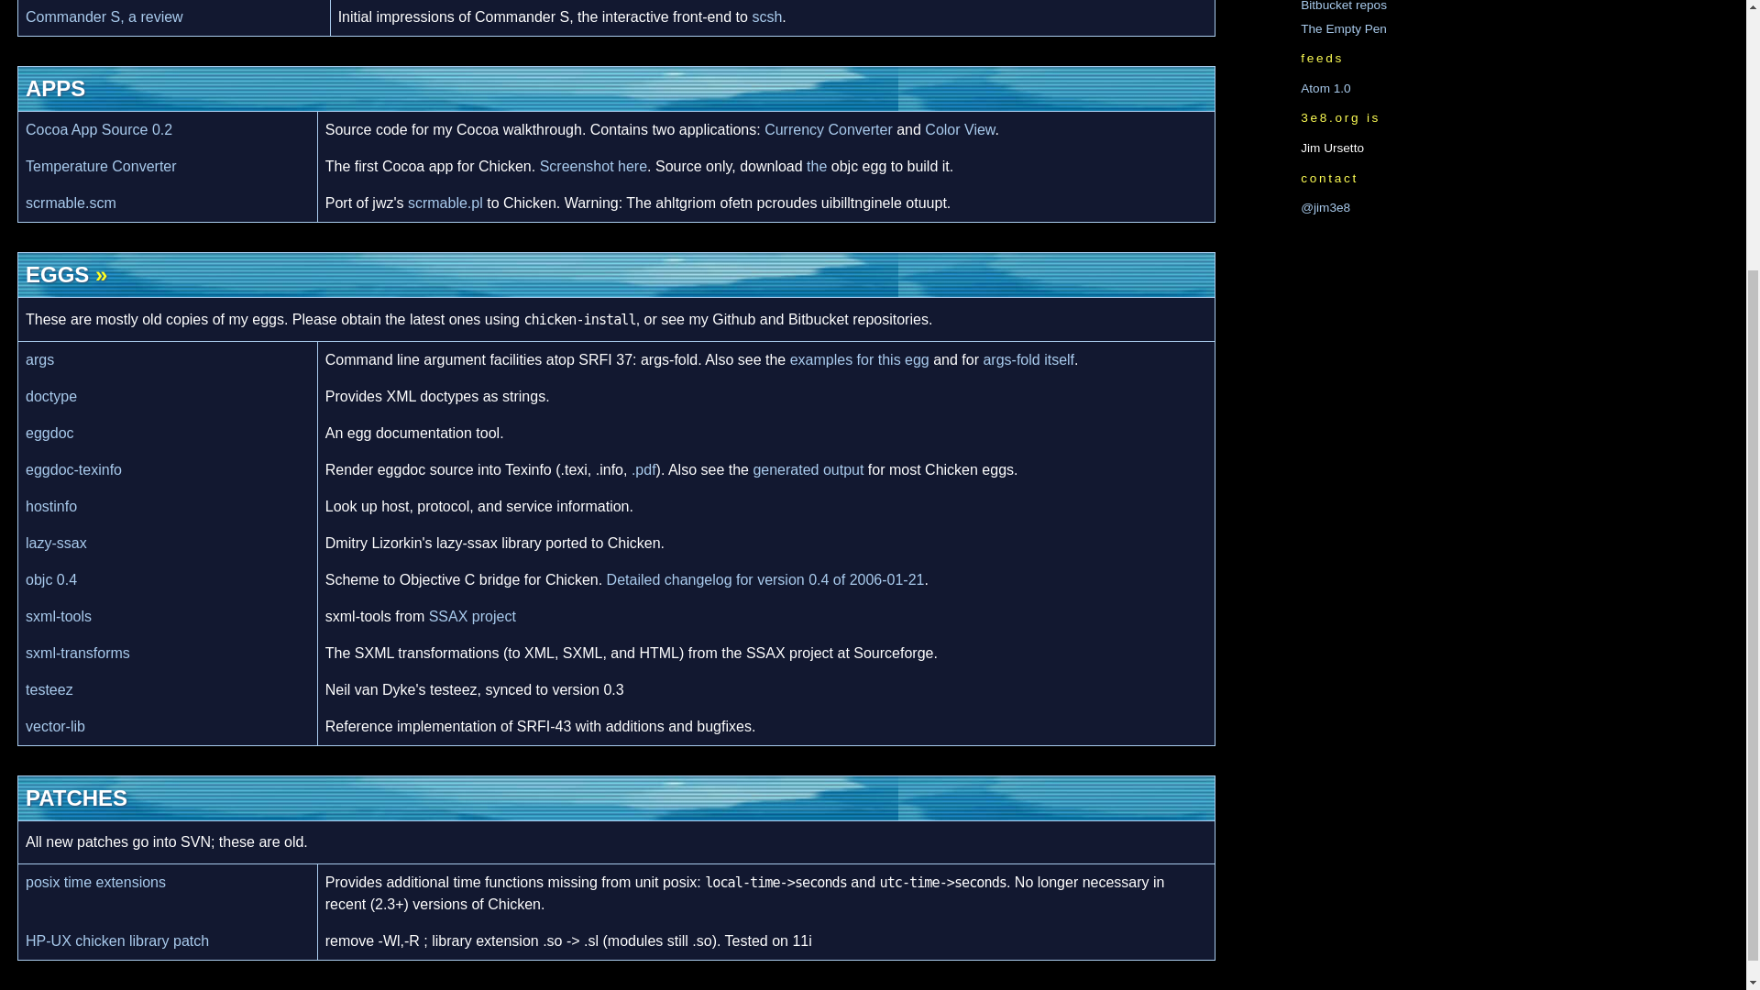  What do you see at coordinates (594, 166) in the screenshot?
I see `Screenshot here` at bounding box center [594, 166].